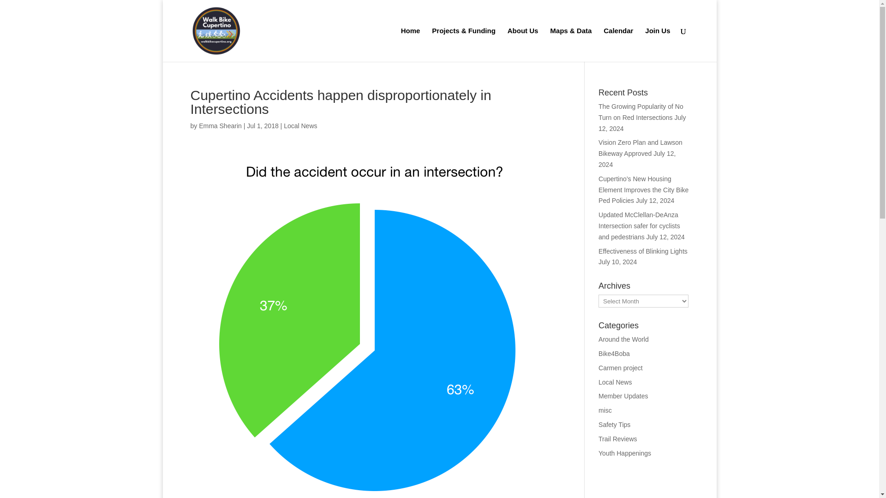 This screenshot has width=886, height=498. What do you see at coordinates (220, 125) in the screenshot?
I see `Posts by Emma Shearin` at bounding box center [220, 125].